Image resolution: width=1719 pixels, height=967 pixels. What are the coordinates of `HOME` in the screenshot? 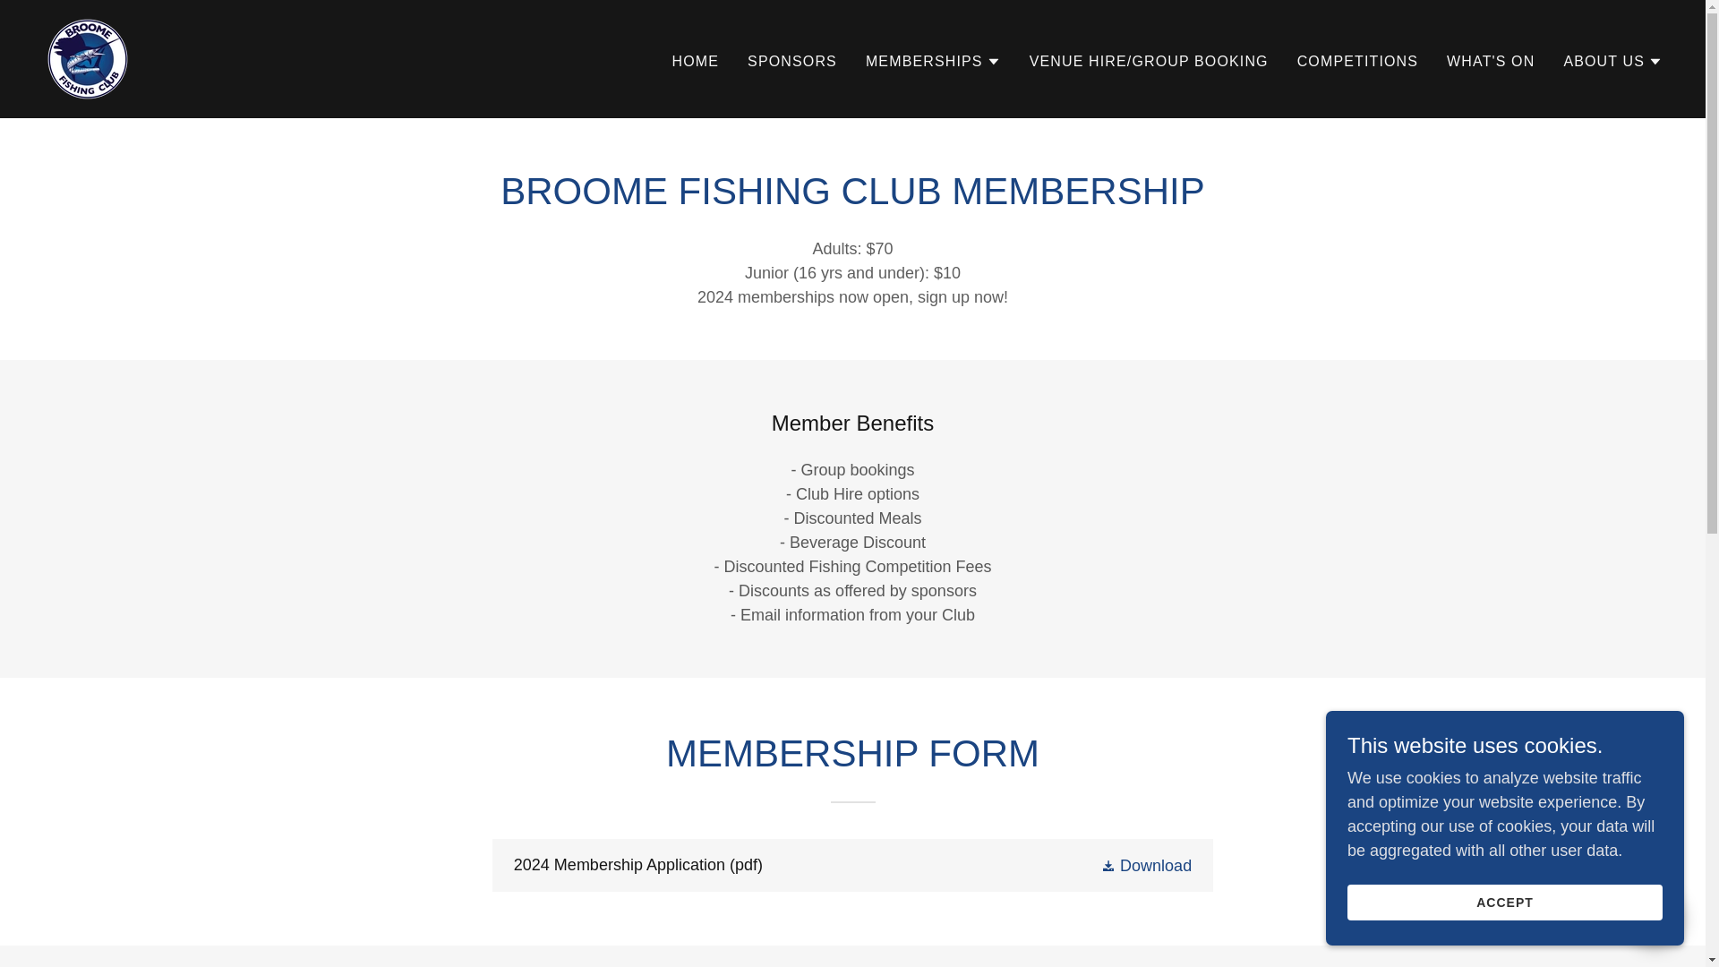 It's located at (696, 61).